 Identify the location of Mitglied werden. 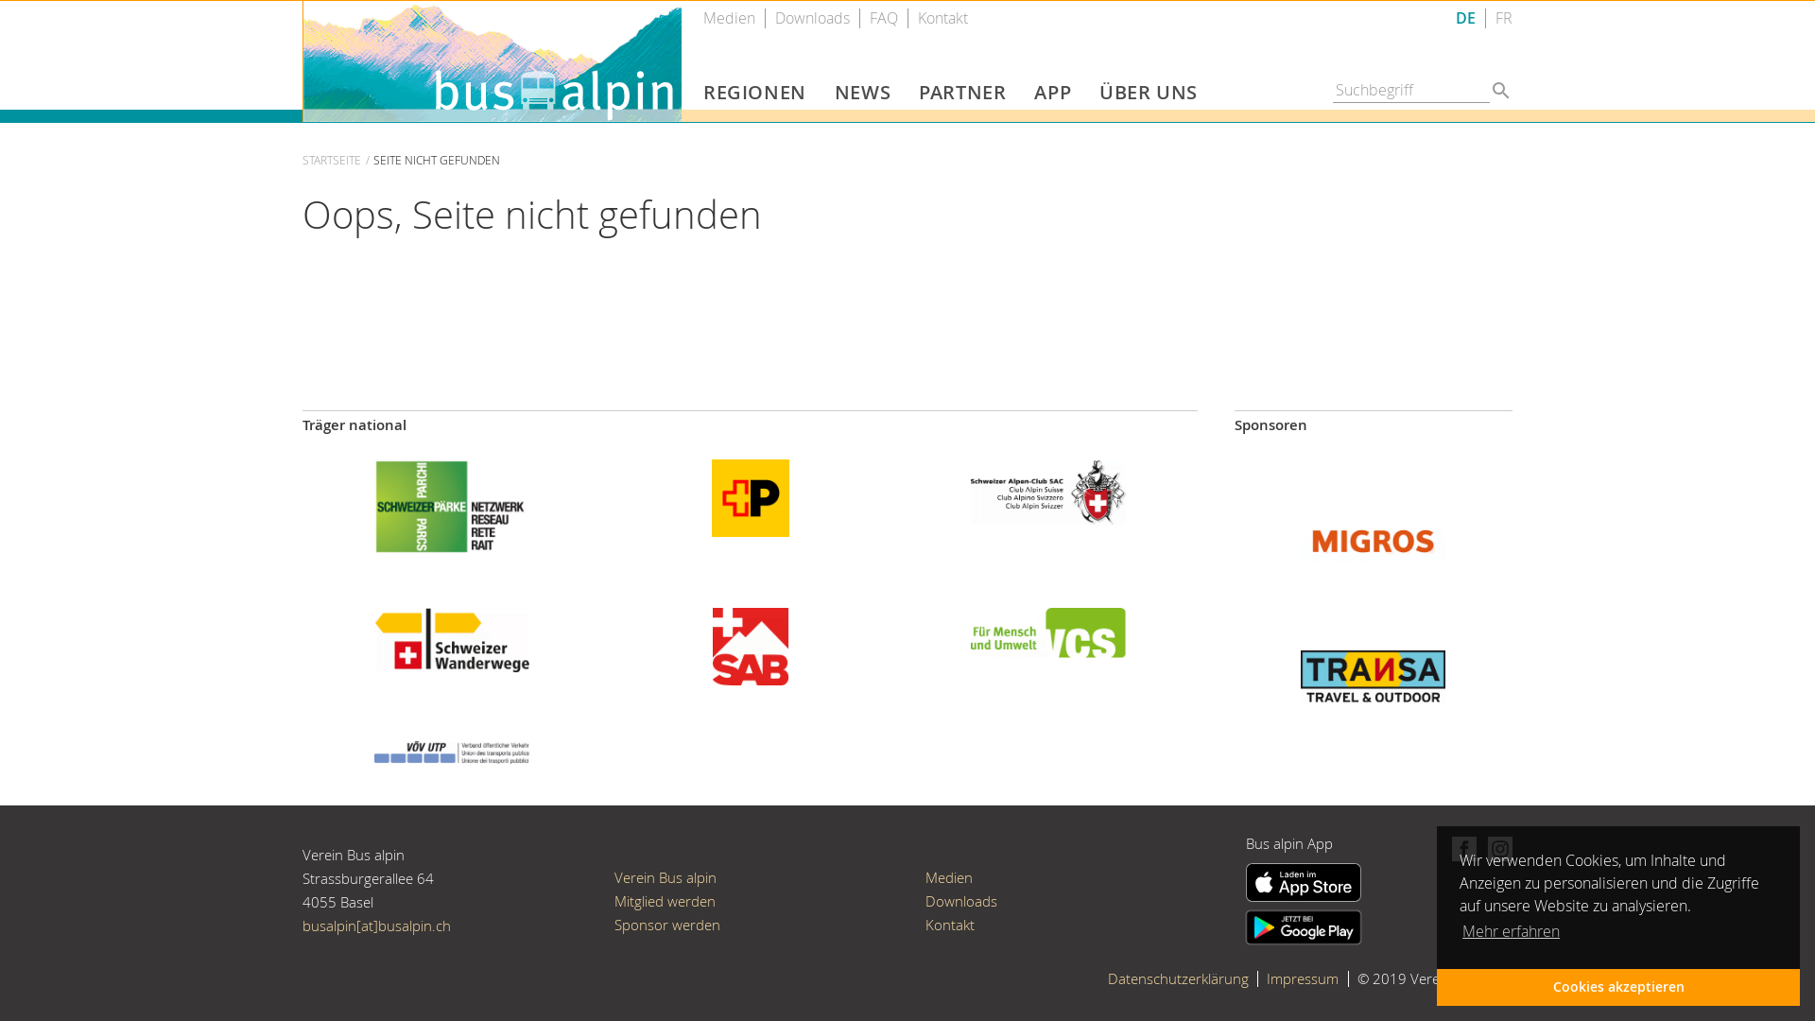
(665, 901).